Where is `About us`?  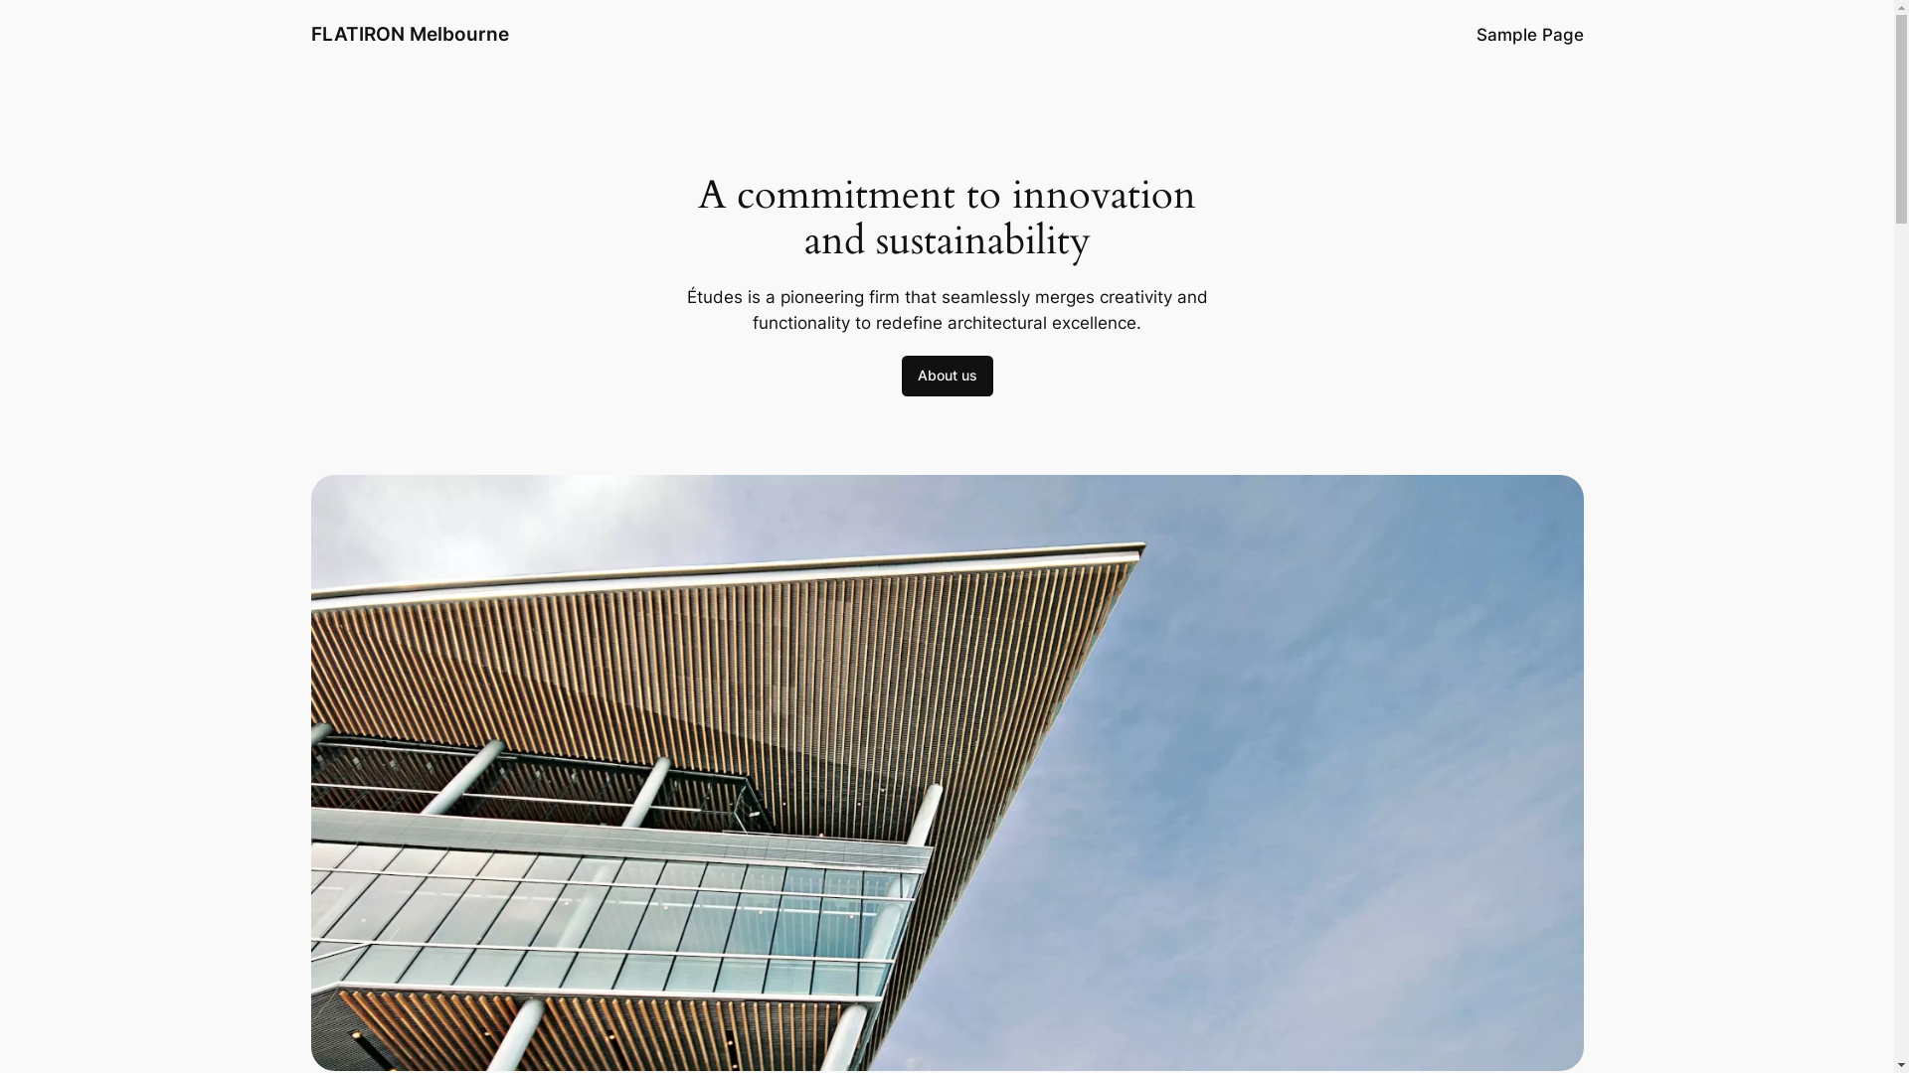
About us is located at coordinates (947, 377).